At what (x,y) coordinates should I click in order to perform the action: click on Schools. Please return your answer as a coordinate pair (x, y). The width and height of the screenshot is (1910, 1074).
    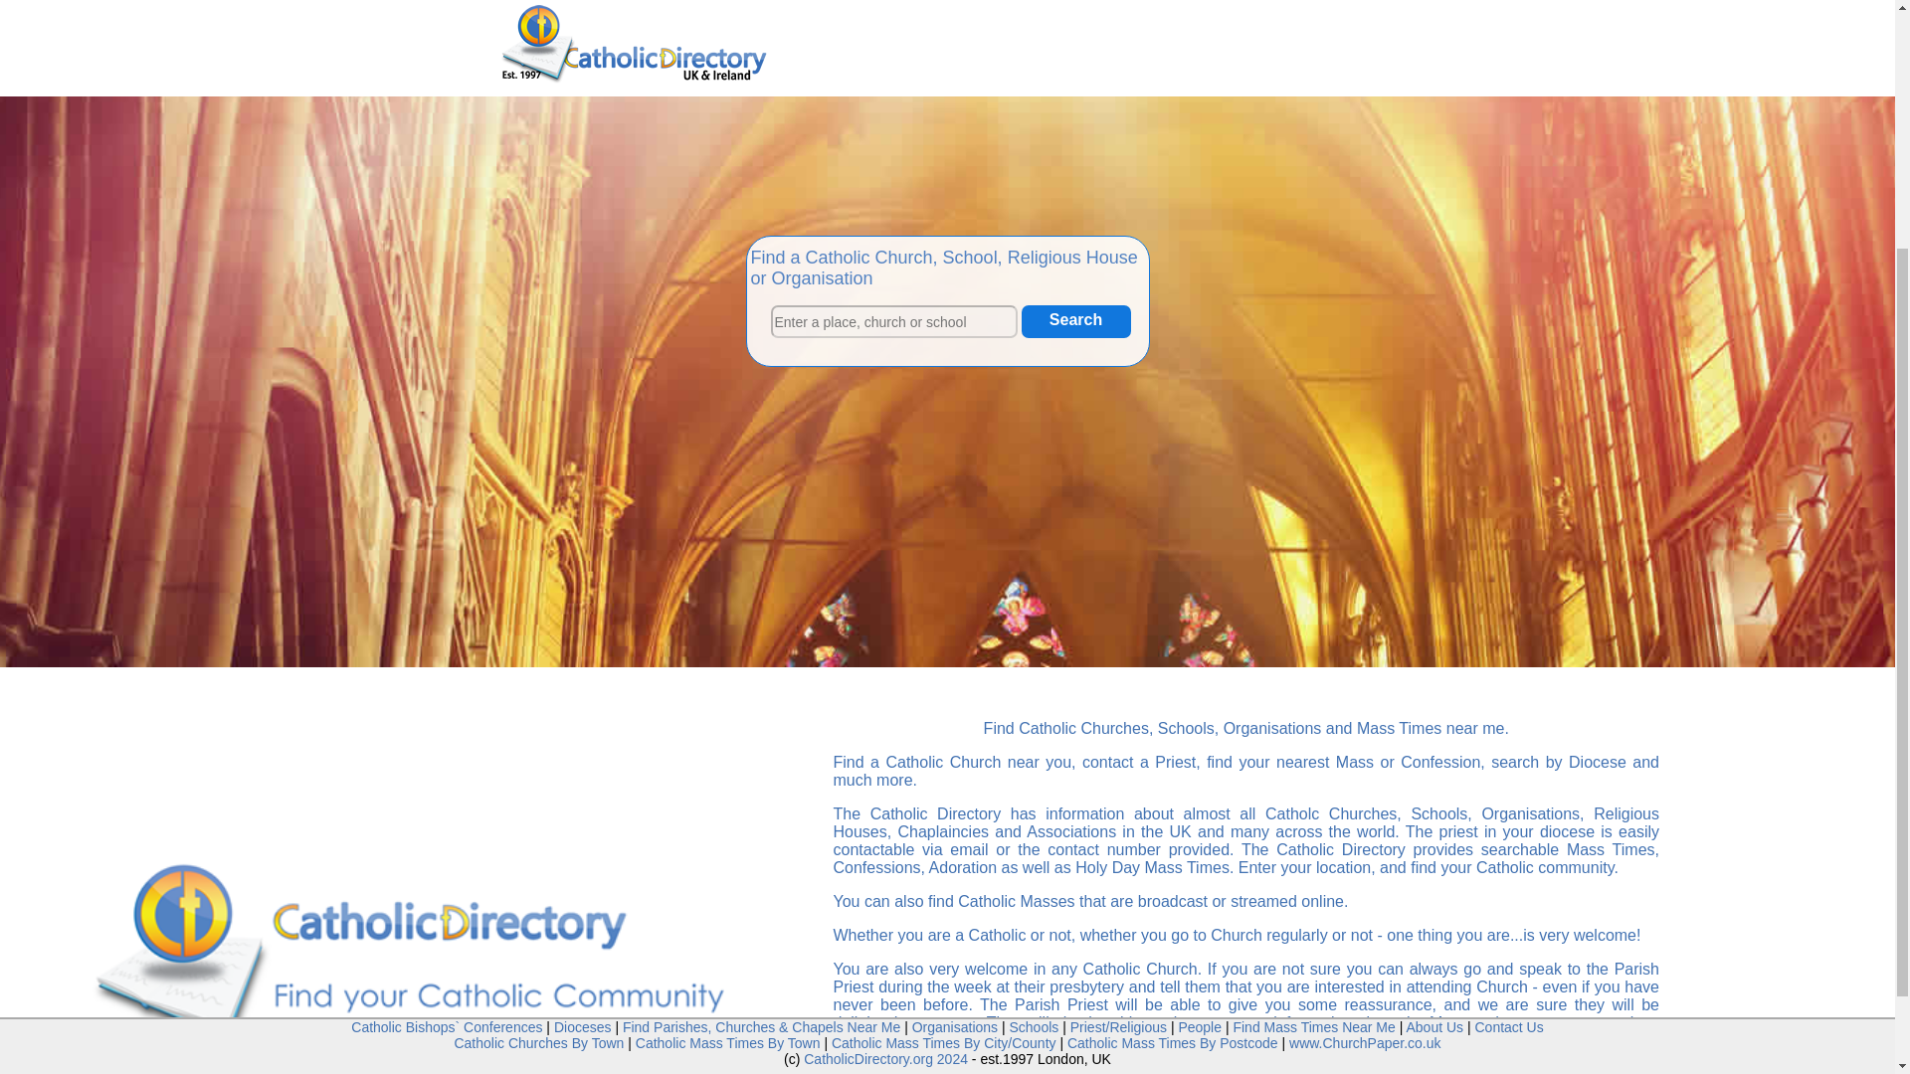
    Looking at the image, I should click on (1186, 728).